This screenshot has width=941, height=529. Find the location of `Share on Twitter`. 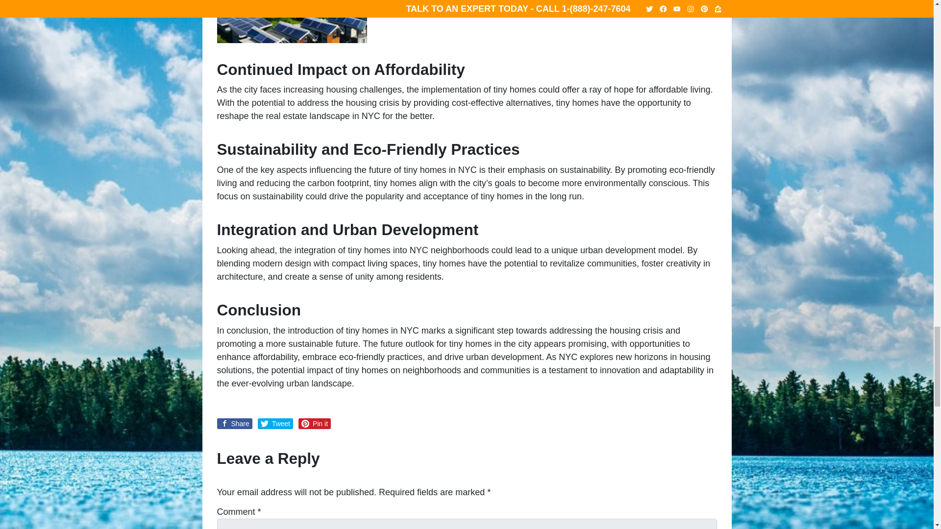

Share on Twitter is located at coordinates (275, 423).